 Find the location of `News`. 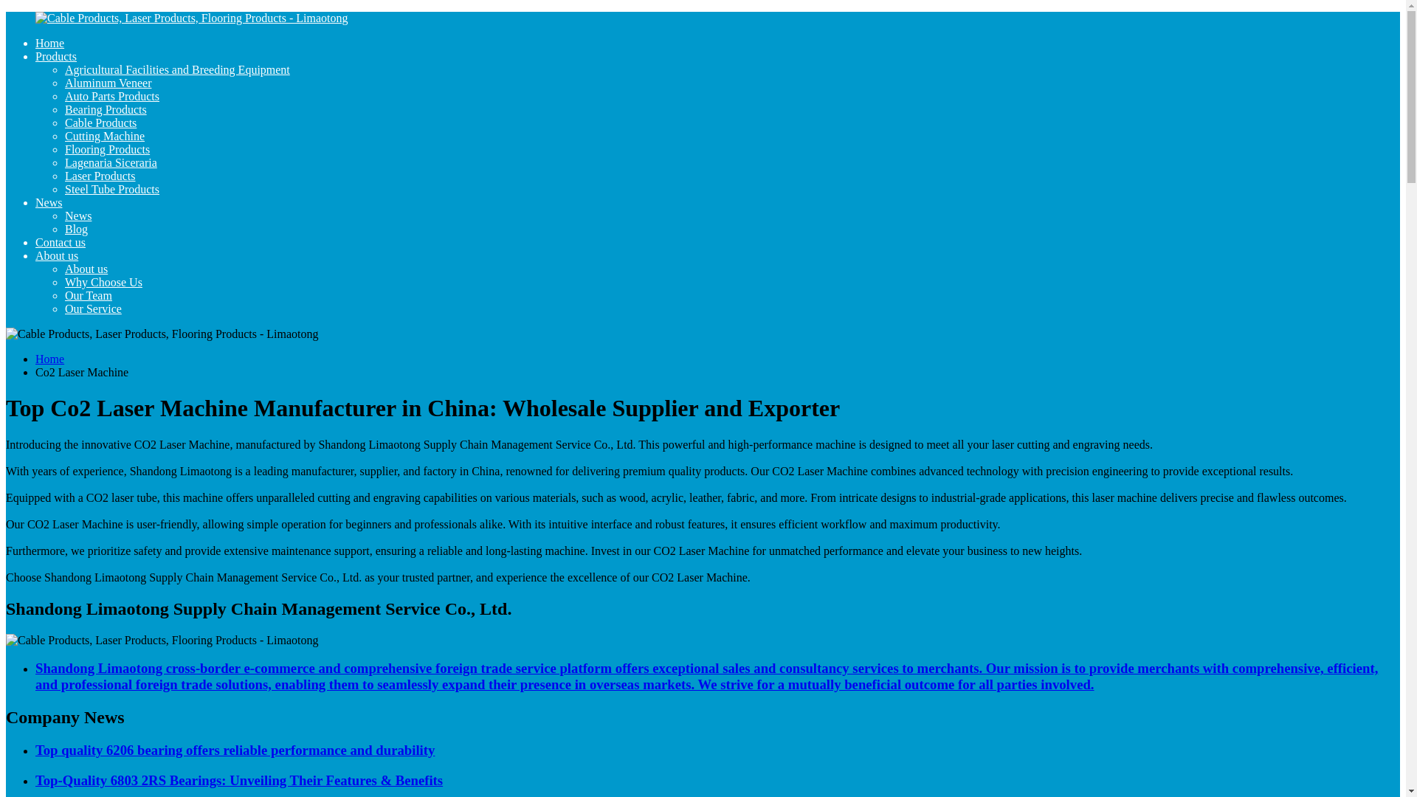

News is located at coordinates (49, 202).